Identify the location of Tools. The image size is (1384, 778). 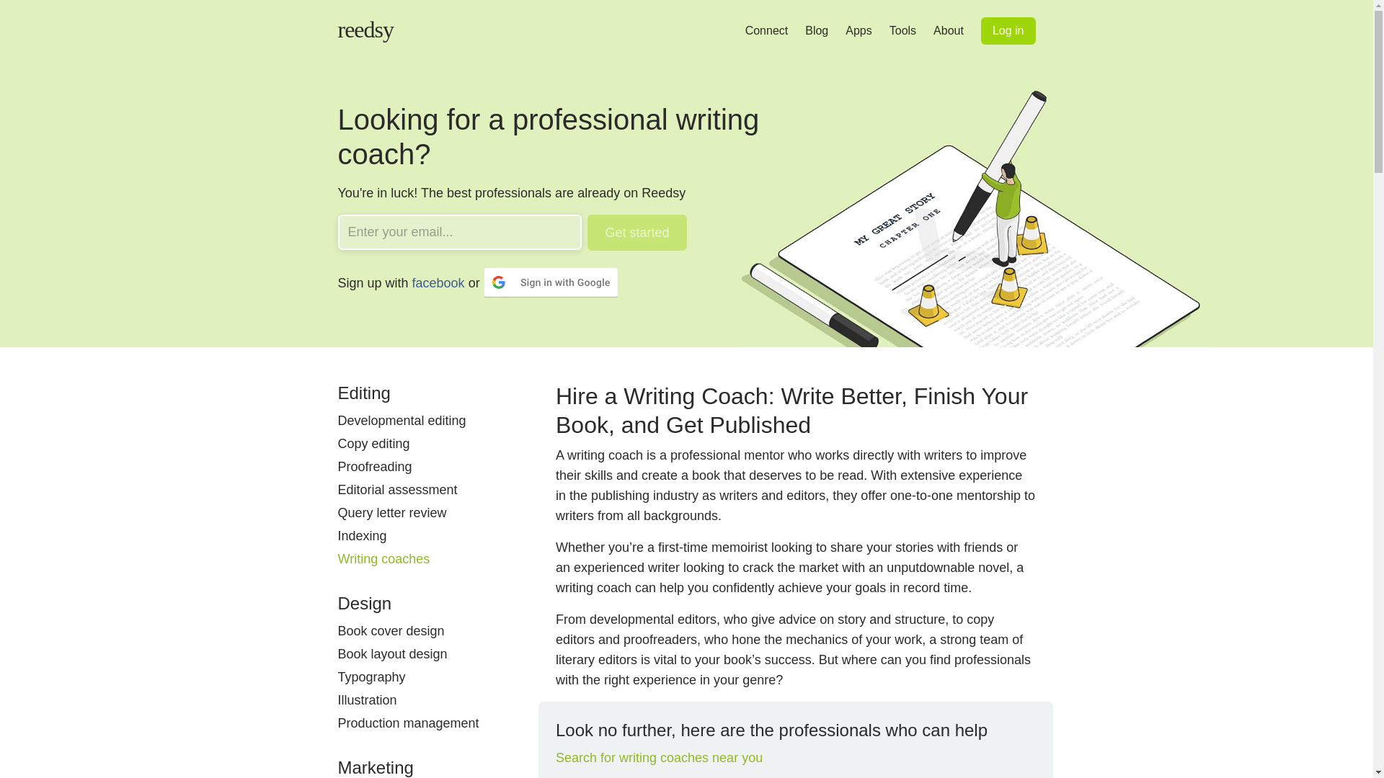
(902, 30).